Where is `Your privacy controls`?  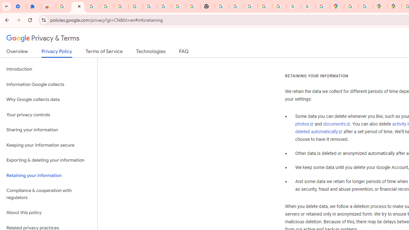 Your privacy controls is located at coordinates (49, 114).